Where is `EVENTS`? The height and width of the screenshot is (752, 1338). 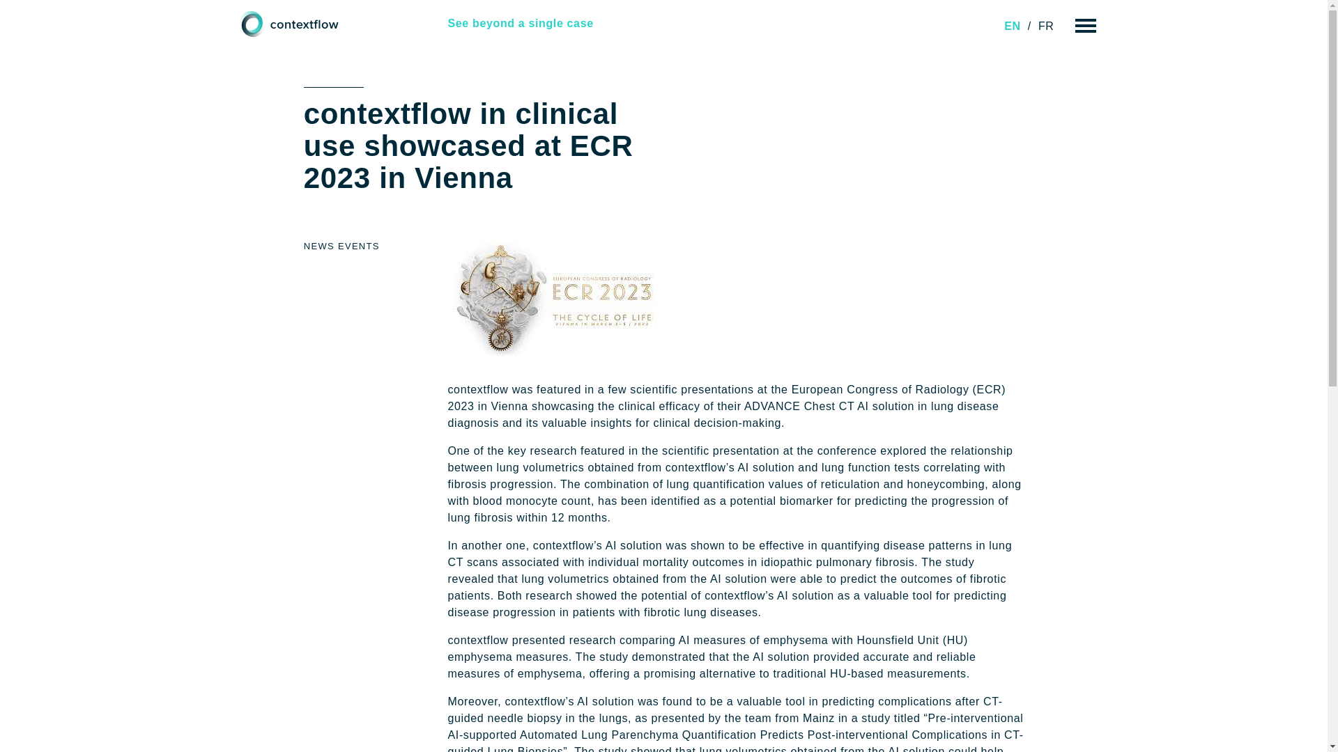
EVENTS is located at coordinates (359, 246).